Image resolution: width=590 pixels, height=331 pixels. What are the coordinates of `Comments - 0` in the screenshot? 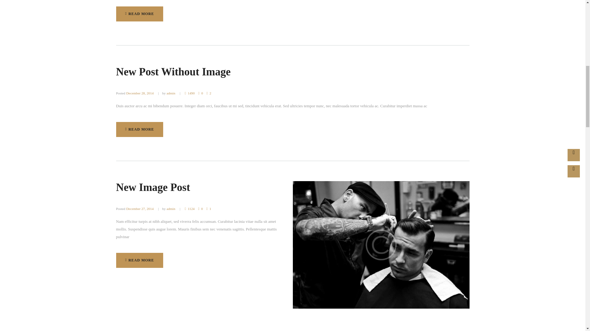 It's located at (189, 209).